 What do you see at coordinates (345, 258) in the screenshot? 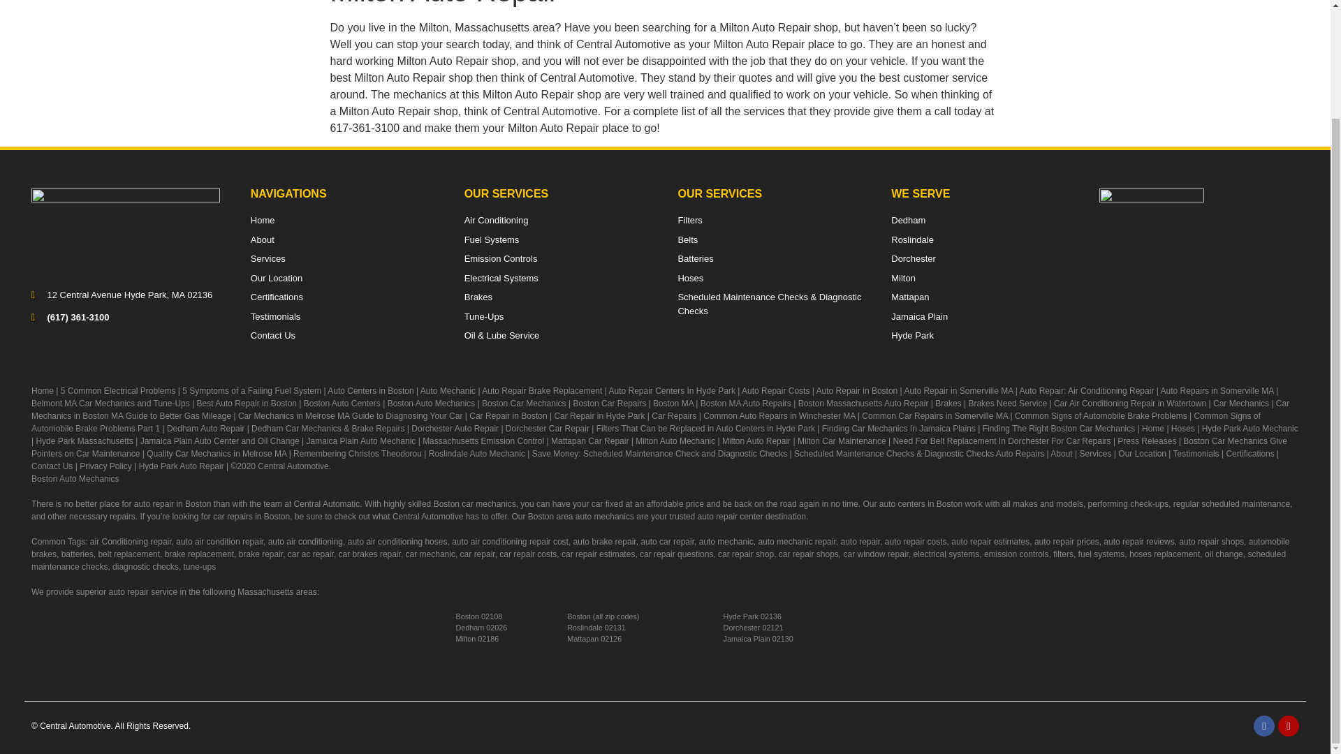
I see `Services` at bounding box center [345, 258].